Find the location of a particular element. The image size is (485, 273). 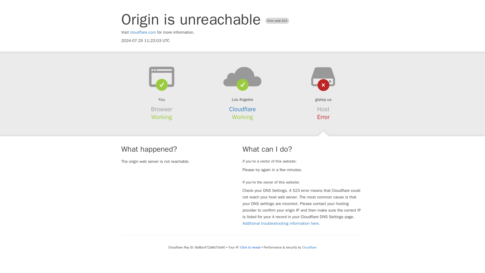

Cloudflare is located at coordinates (309, 247).